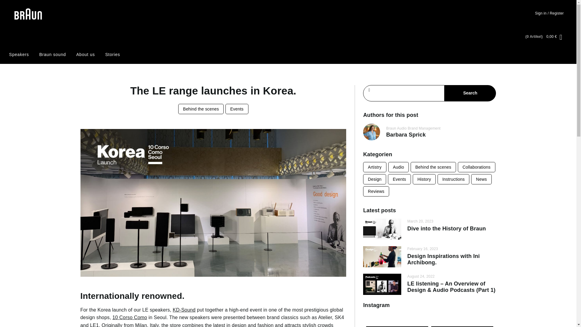 The image size is (581, 327). What do you see at coordinates (85, 54) in the screenshot?
I see `About us` at bounding box center [85, 54].